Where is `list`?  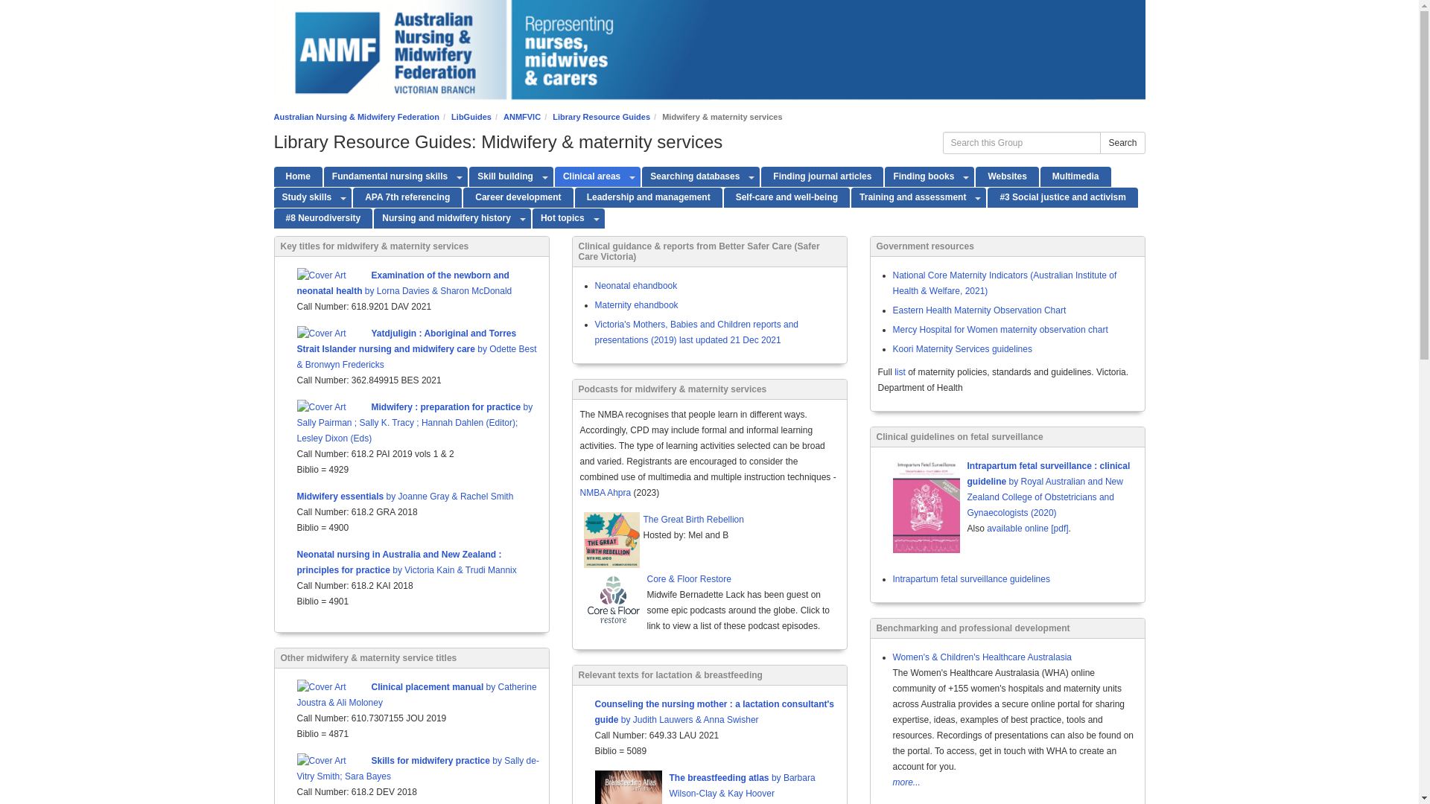
list is located at coordinates (900, 372).